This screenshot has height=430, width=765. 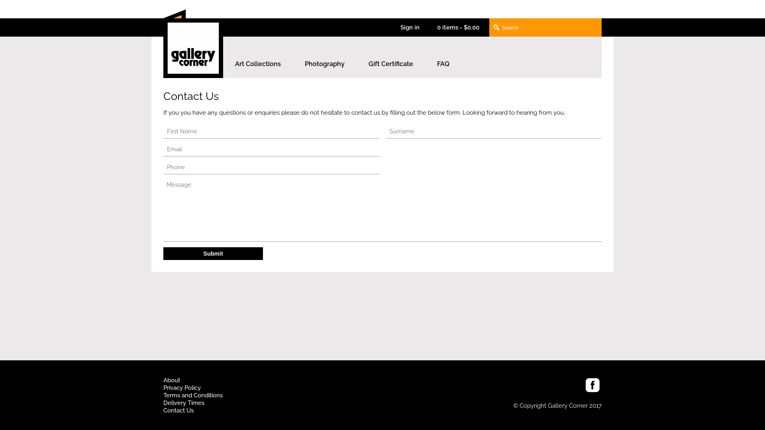 What do you see at coordinates (391, 57) in the screenshot?
I see `Gift Certificate` at bounding box center [391, 57].